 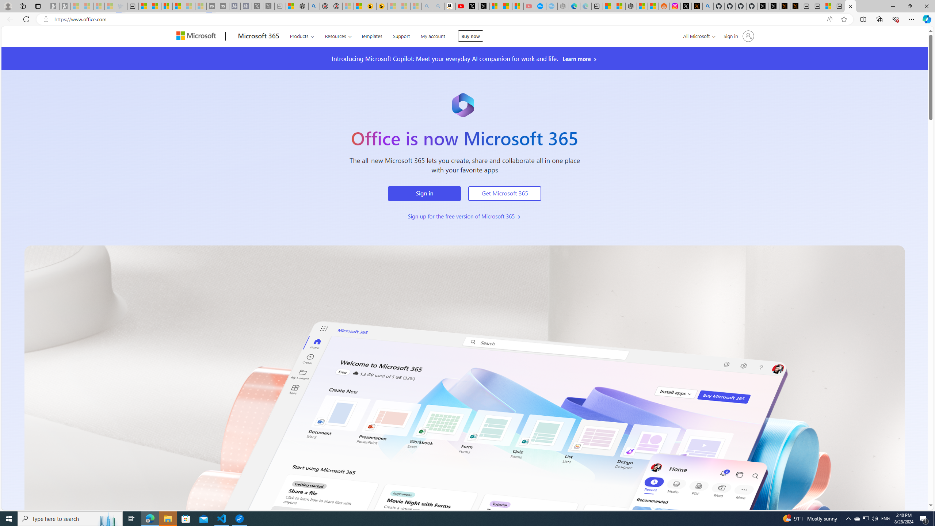 What do you see at coordinates (371, 35) in the screenshot?
I see `Templates` at bounding box center [371, 35].